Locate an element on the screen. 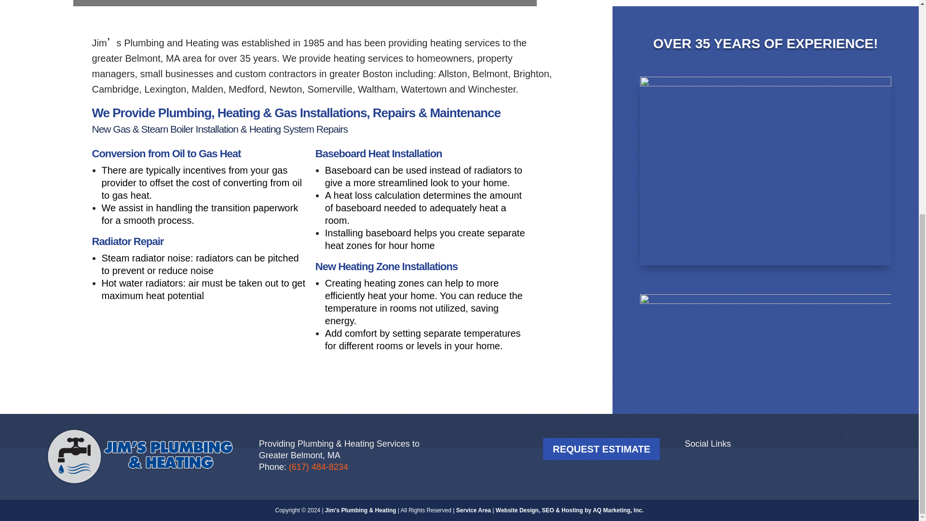 The image size is (926, 521). logo-jims-plumbing-heating is located at coordinates (140, 456).